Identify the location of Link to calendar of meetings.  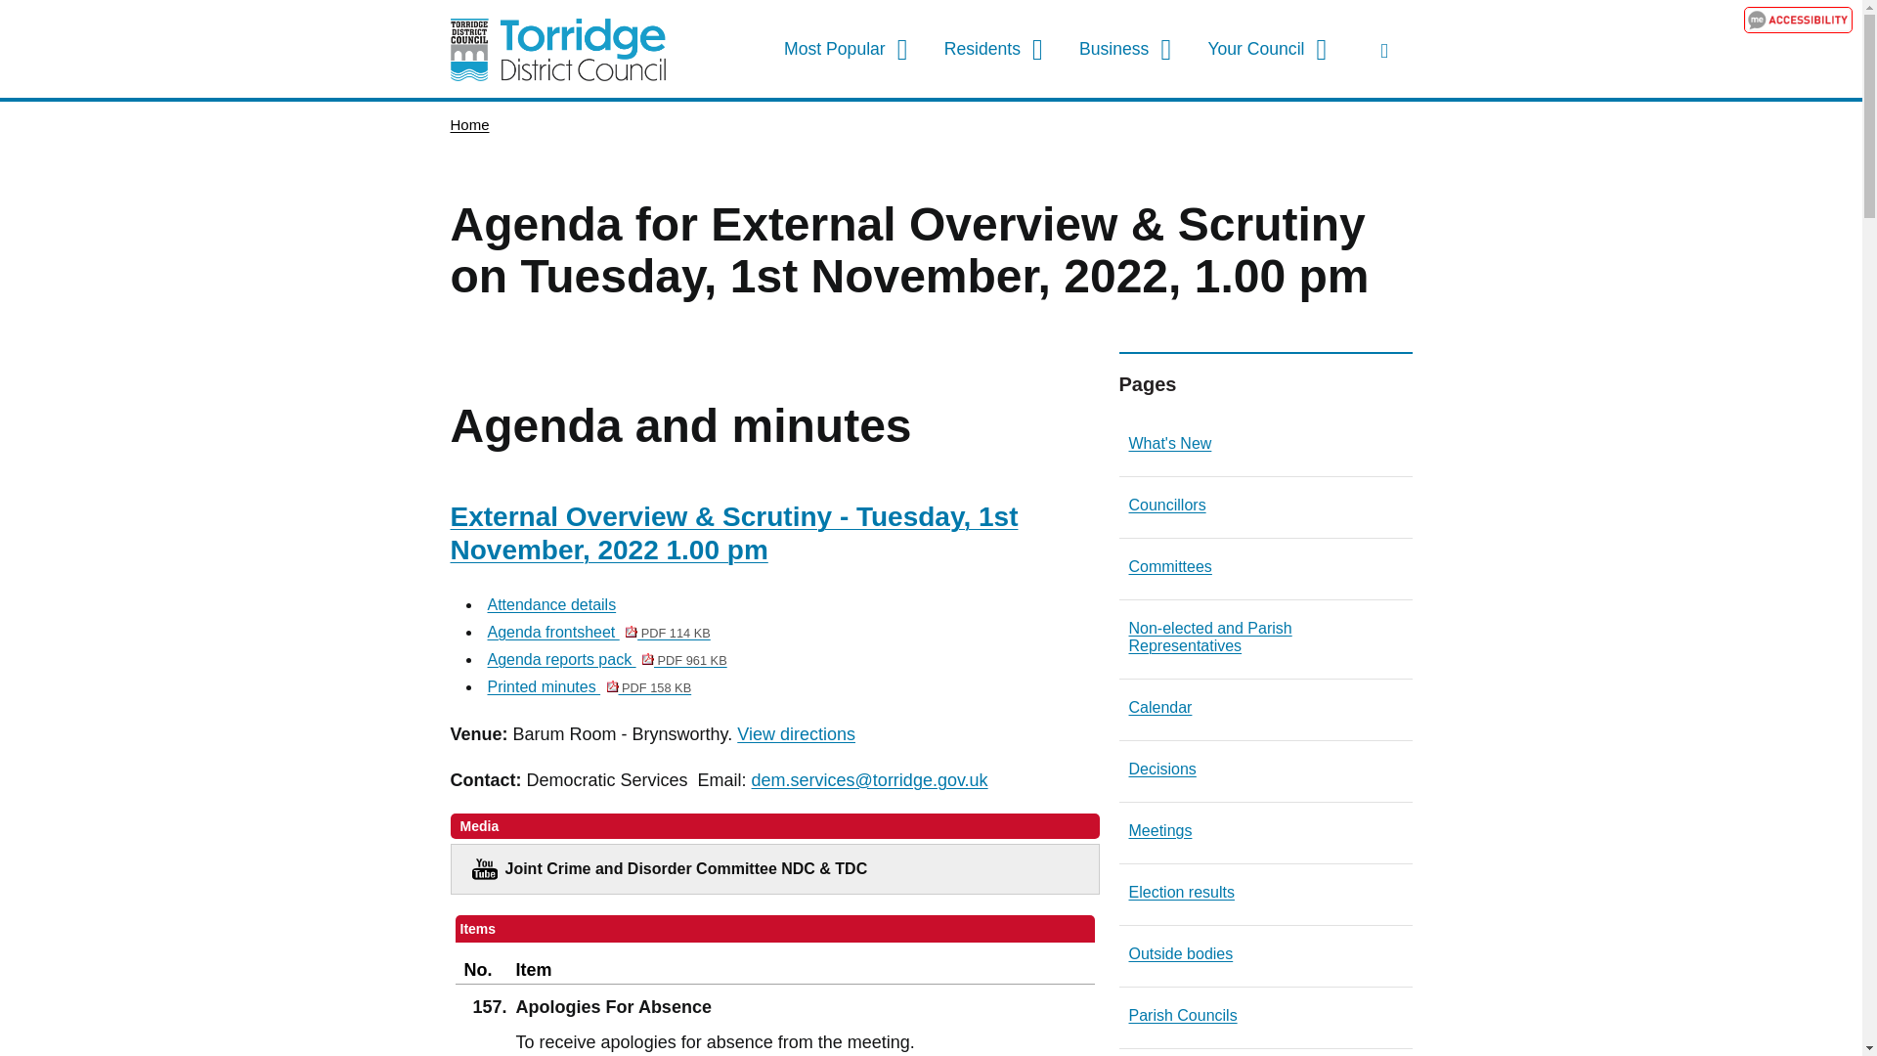
(1161, 770).